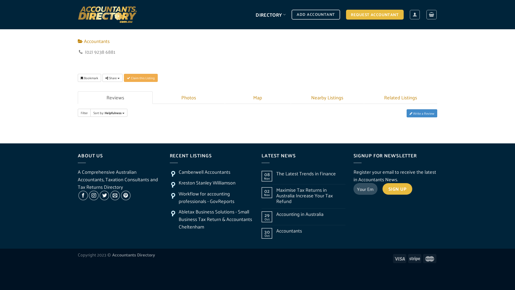 The image size is (515, 290). I want to click on Follow on Twitter, so click(104, 195).